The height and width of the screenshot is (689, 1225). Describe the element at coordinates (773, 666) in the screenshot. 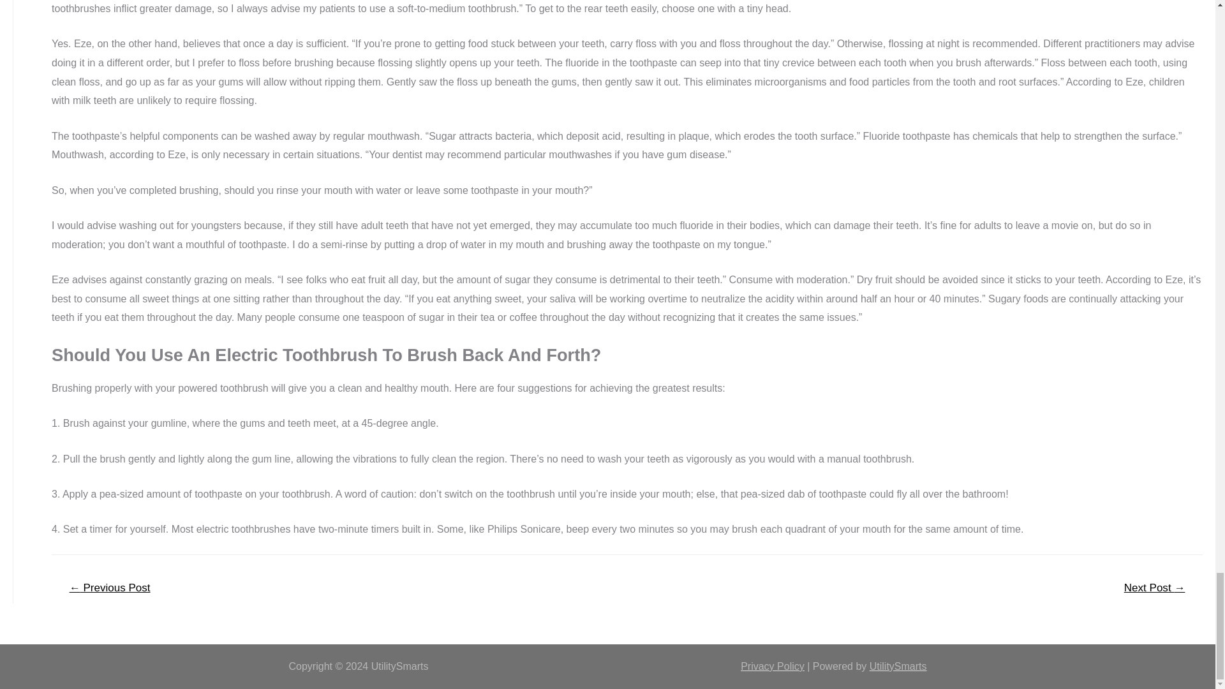

I see `Privacy Policy` at that location.